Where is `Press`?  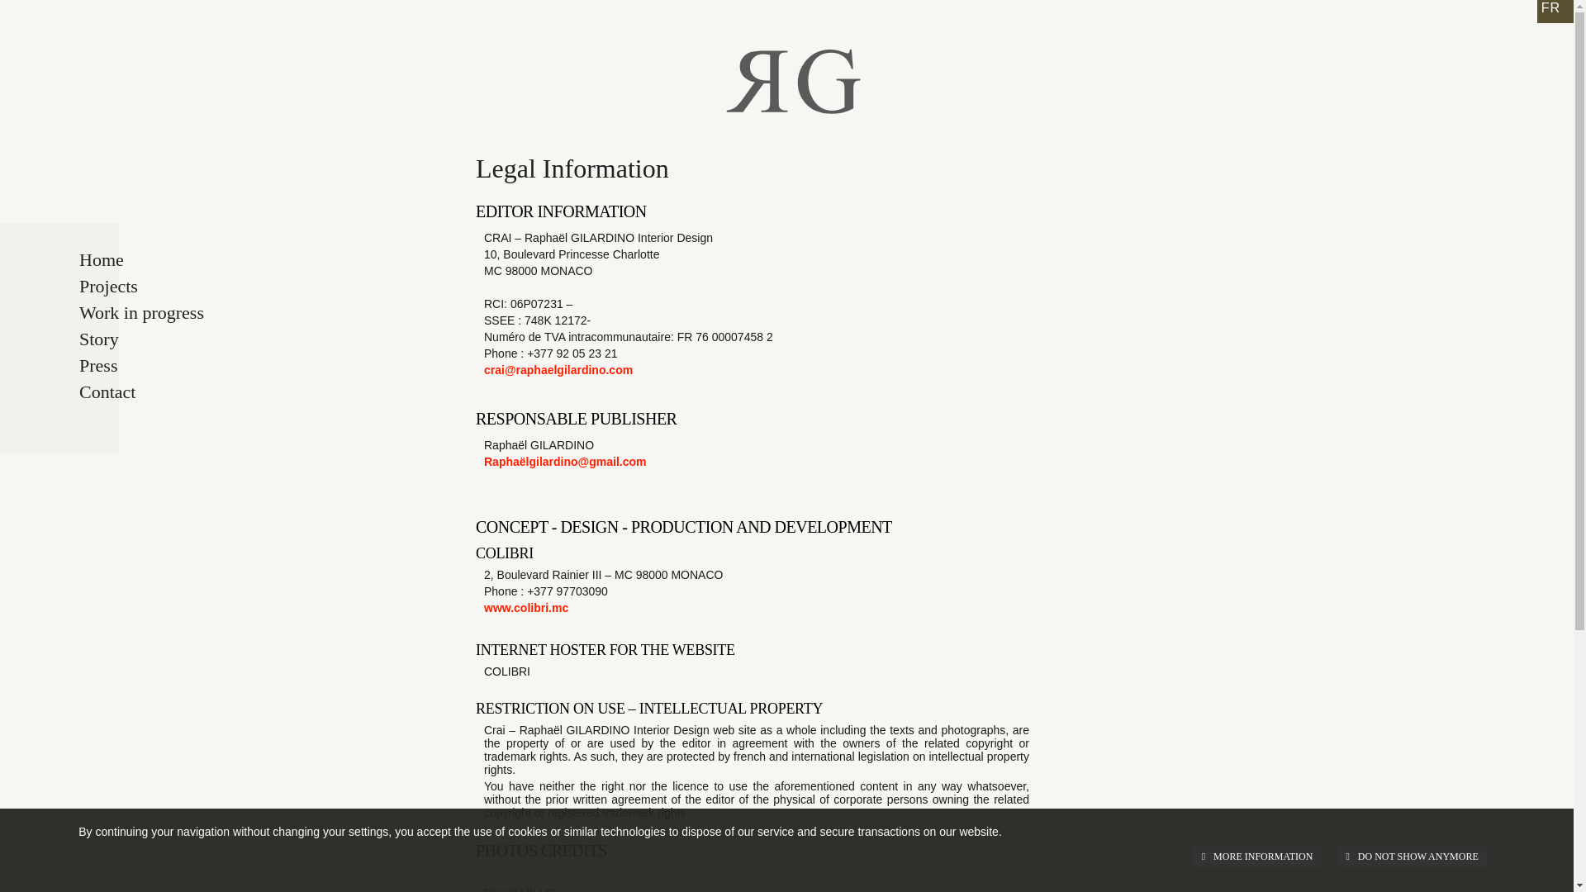
Press is located at coordinates (176, 365).